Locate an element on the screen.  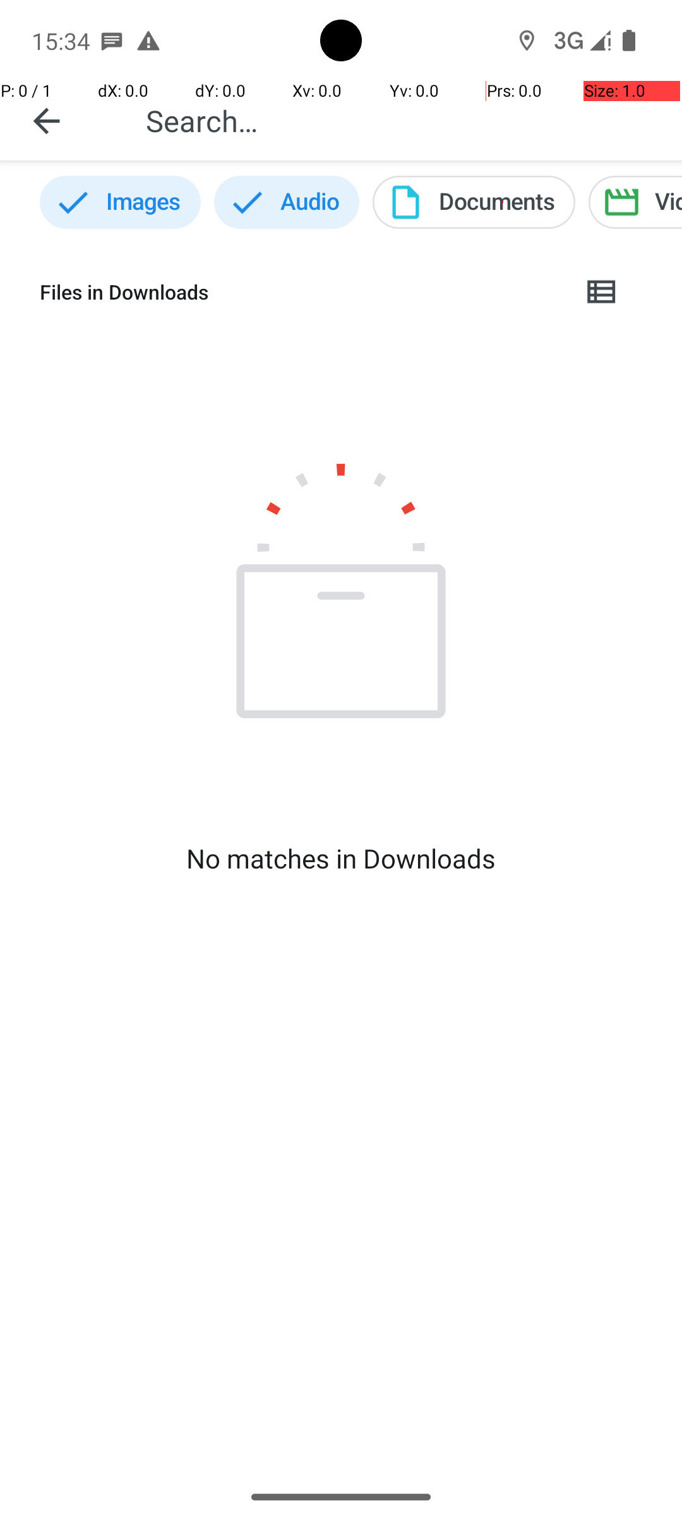
Audio is located at coordinates (287, 202).